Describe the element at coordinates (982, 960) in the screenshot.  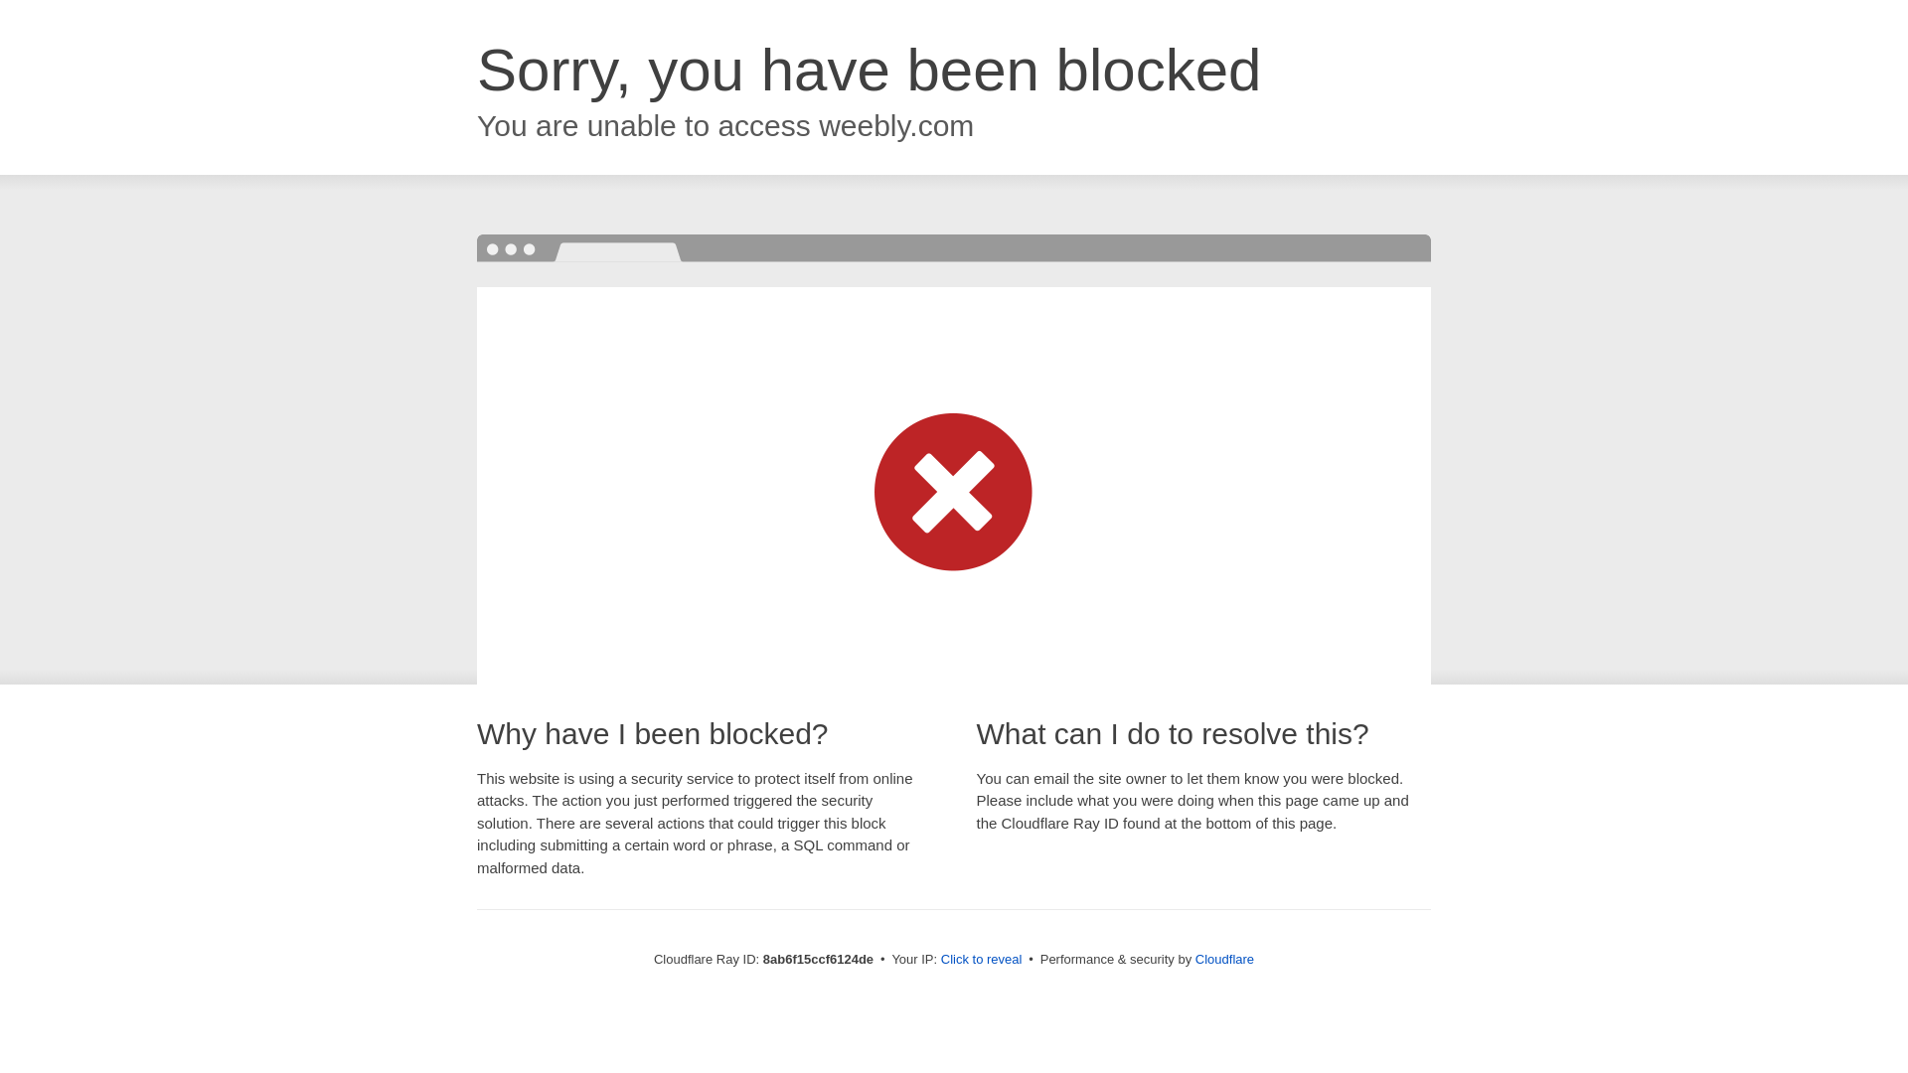
I see `Click to reveal` at that location.